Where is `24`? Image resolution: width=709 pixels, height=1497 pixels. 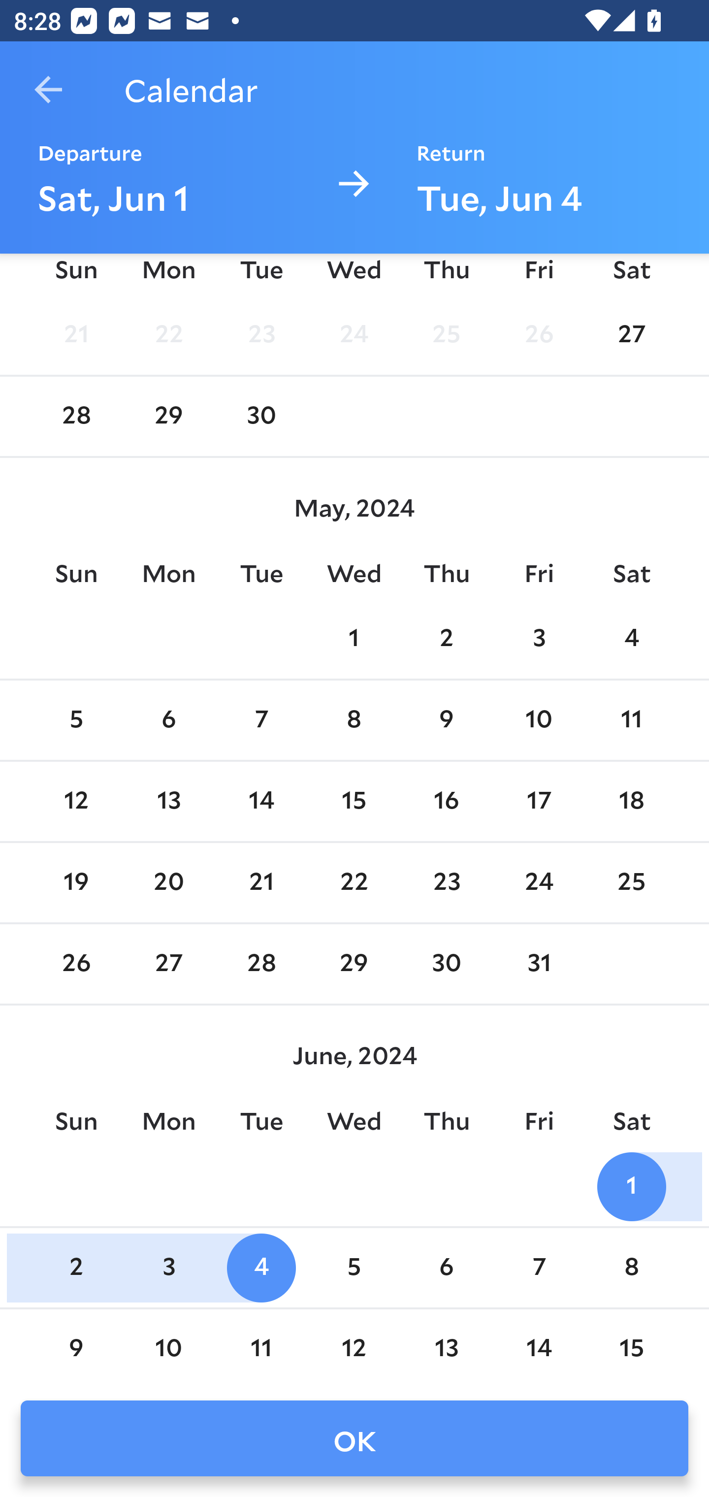 24 is located at coordinates (539, 883).